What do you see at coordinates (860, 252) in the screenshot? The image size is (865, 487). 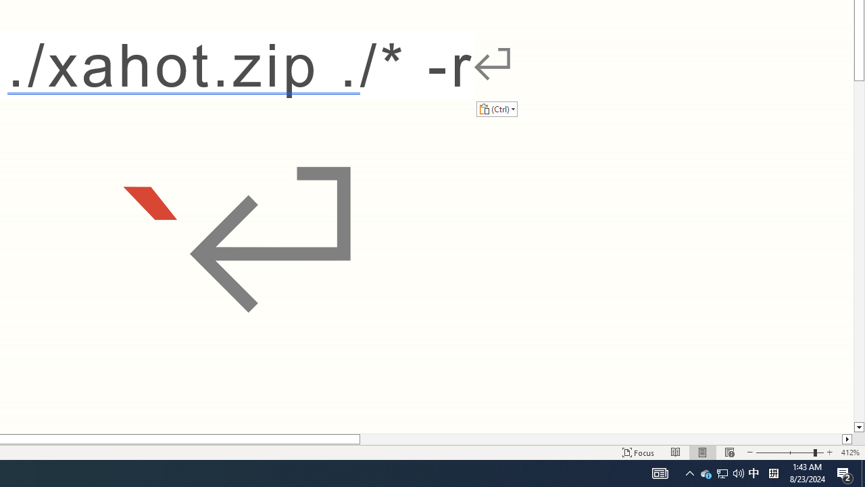 I see `Page down` at bounding box center [860, 252].